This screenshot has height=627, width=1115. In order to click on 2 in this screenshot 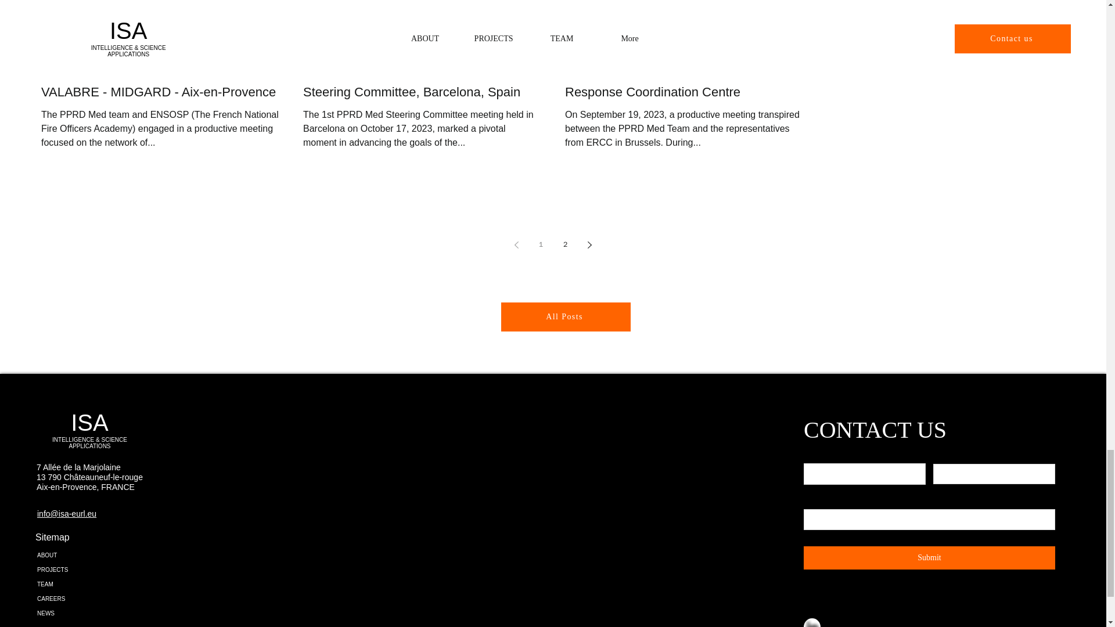, I will do `click(566, 244)`.